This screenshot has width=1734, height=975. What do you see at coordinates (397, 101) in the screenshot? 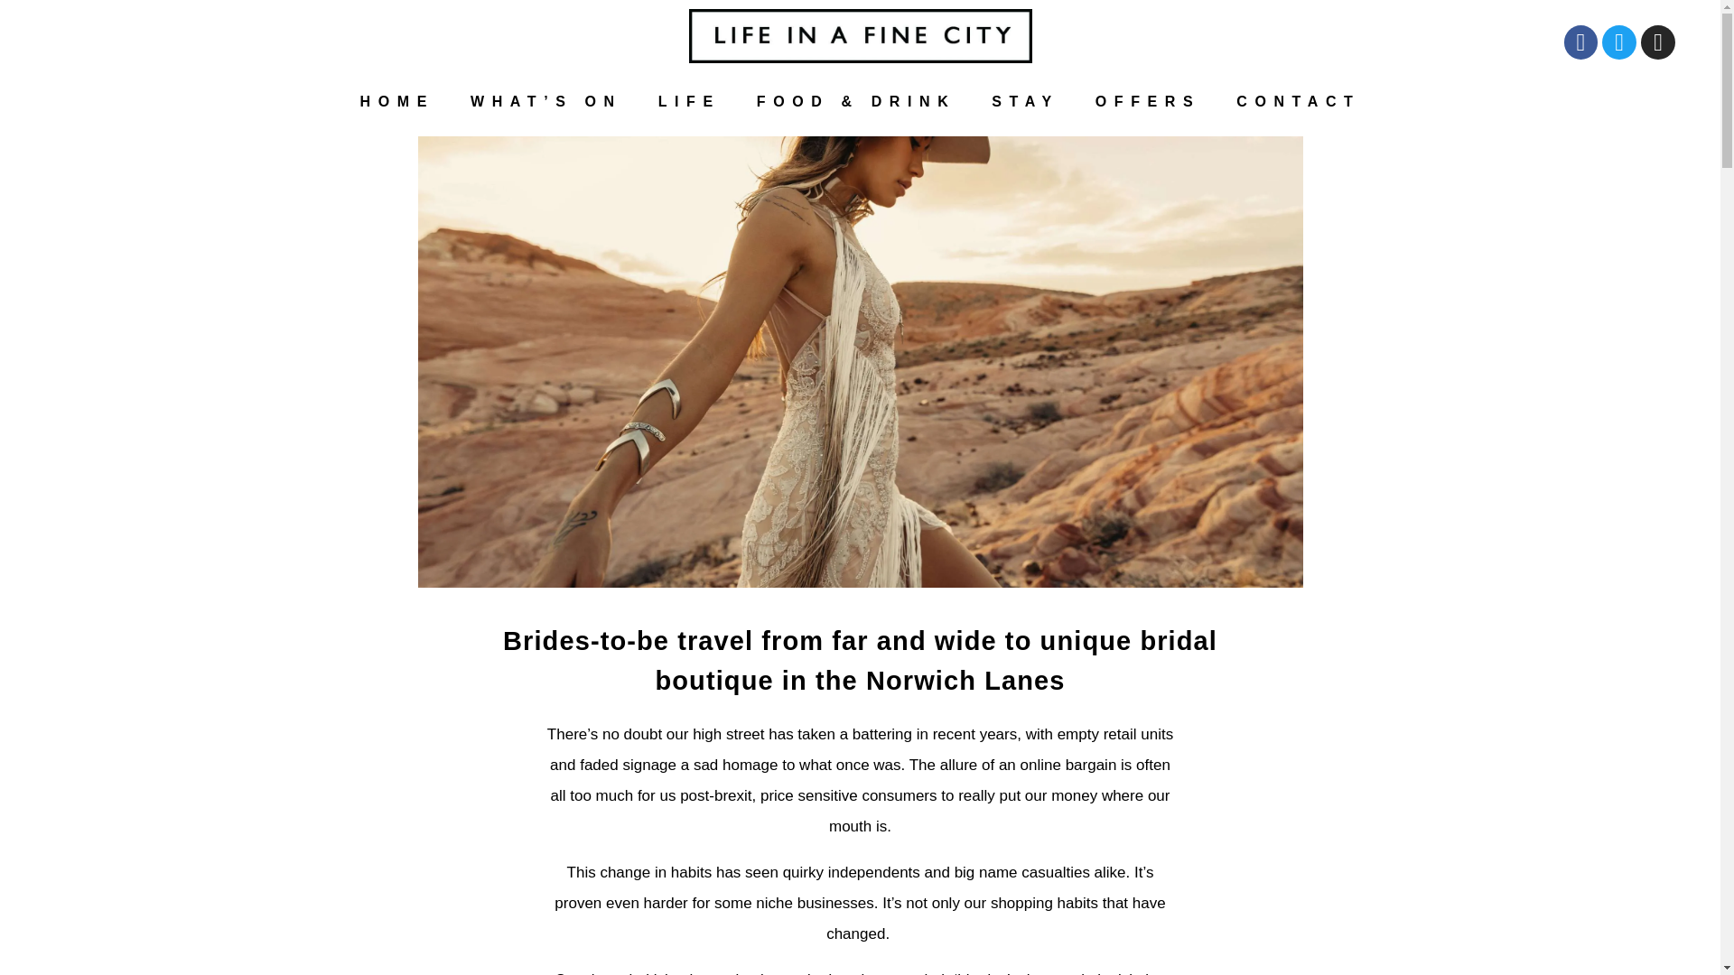
I see `HOME` at bounding box center [397, 101].